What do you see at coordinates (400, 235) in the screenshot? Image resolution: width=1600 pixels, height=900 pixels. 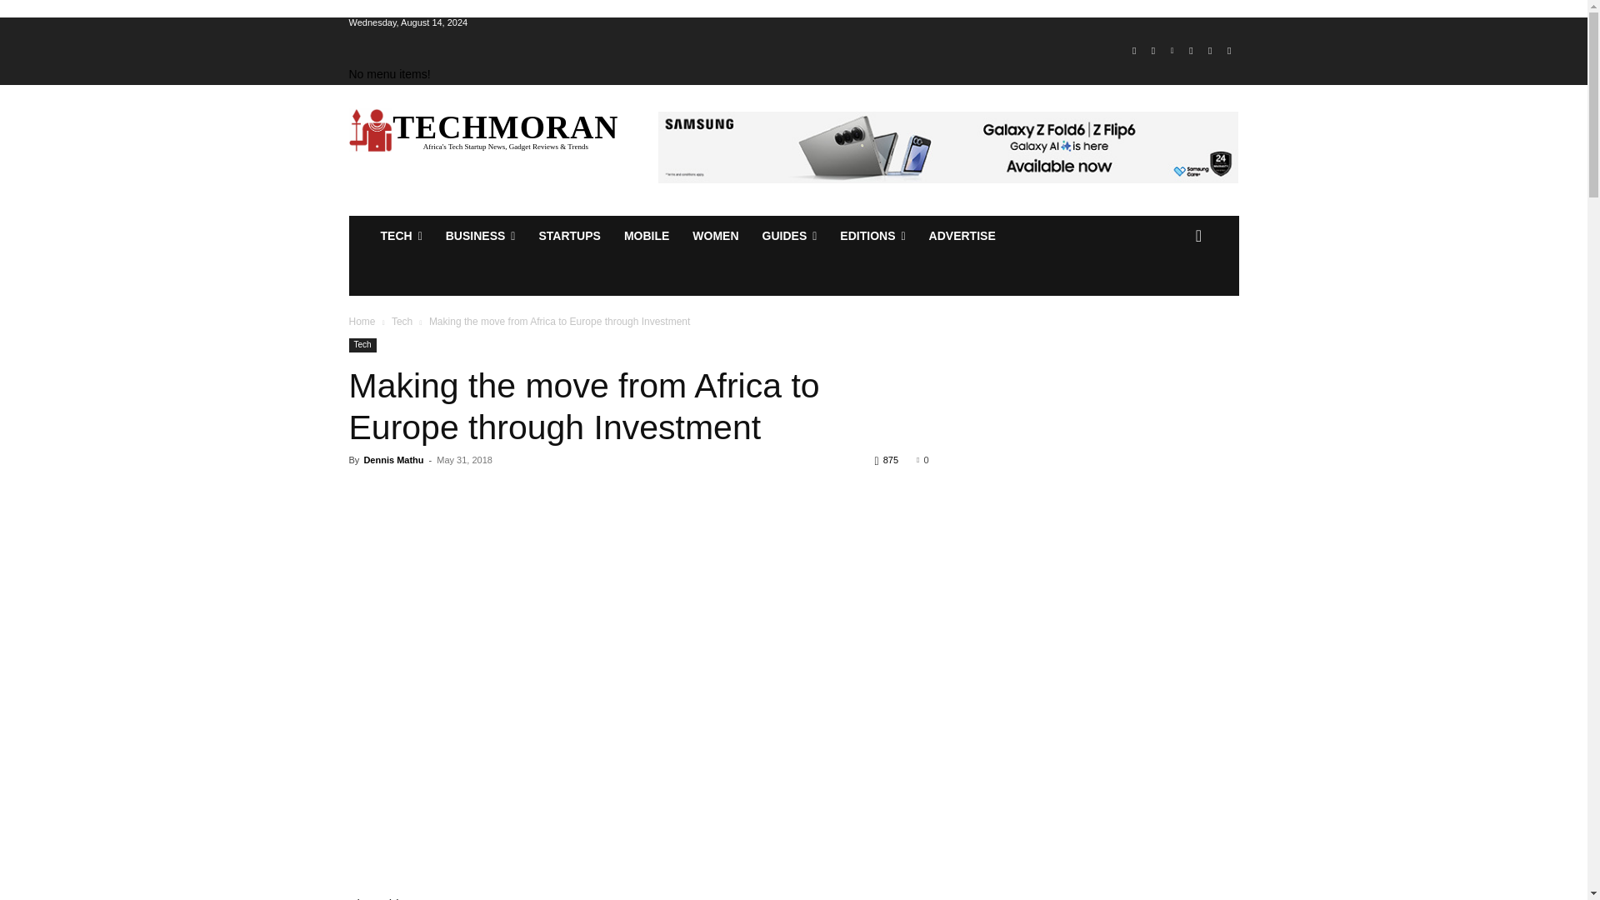 I see `TECH` at bounding box center [400, 235].